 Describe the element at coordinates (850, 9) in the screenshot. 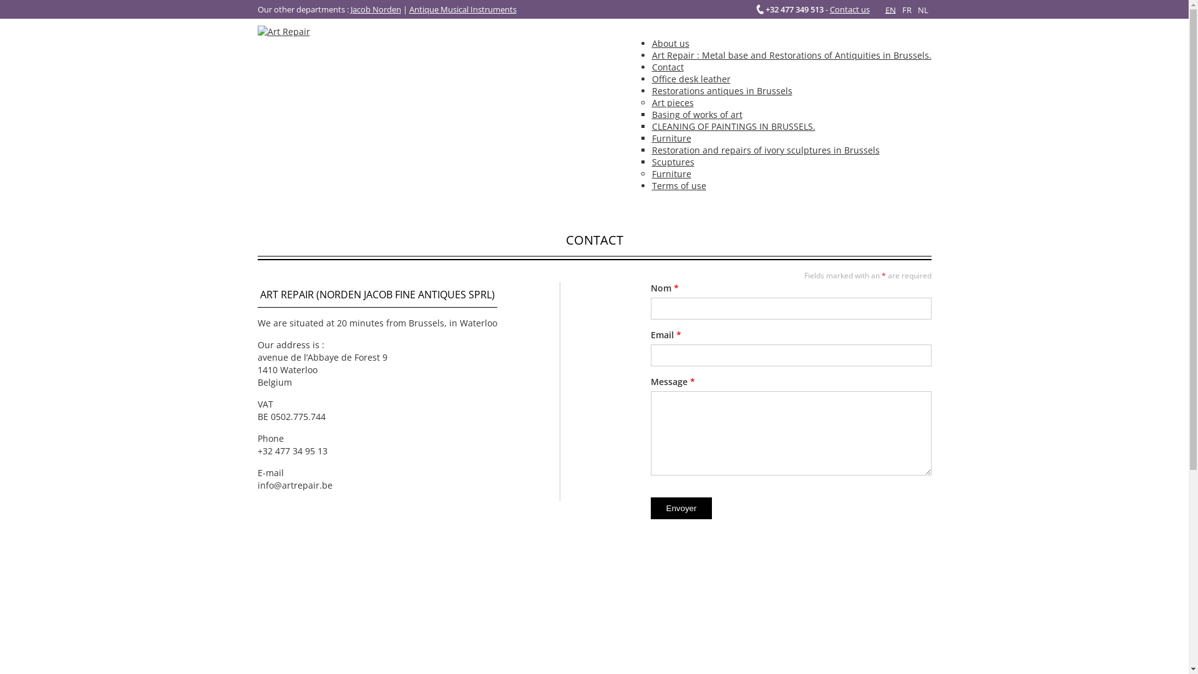

I see `Contact us` at that location.